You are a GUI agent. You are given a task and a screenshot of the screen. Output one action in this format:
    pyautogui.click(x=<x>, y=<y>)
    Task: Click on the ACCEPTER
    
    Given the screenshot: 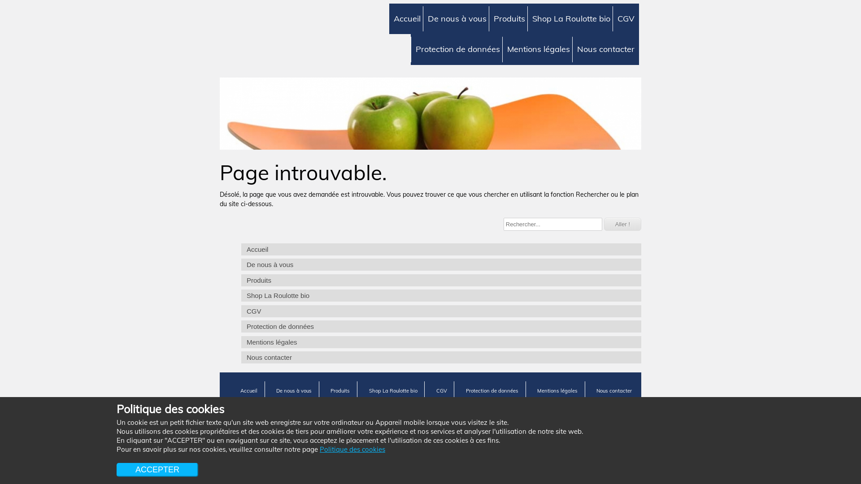 What is the action you would take?
    pyautogui.click(x=157, y=470)
    